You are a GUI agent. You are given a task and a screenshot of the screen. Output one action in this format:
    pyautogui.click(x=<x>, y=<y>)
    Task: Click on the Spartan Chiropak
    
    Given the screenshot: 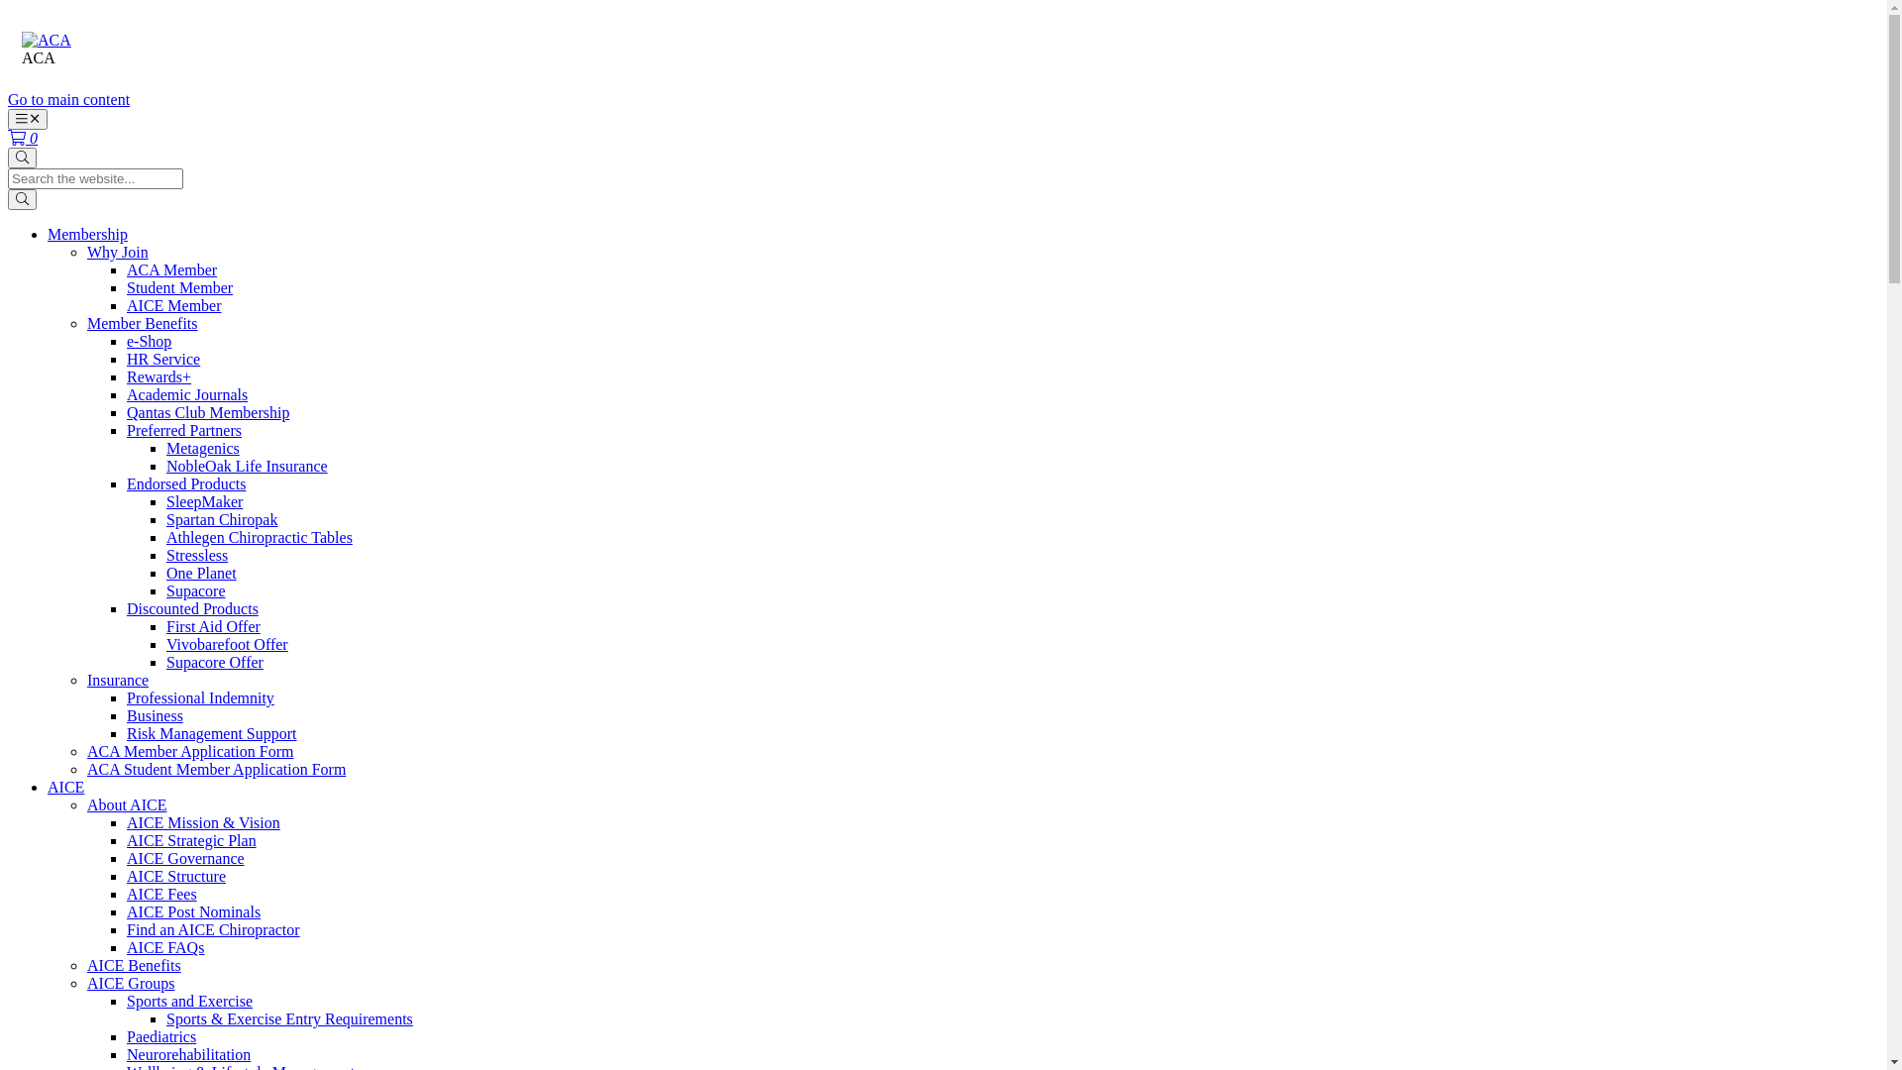 What is the action you would take?
    pyautogui.click(x=222, y=519)
    